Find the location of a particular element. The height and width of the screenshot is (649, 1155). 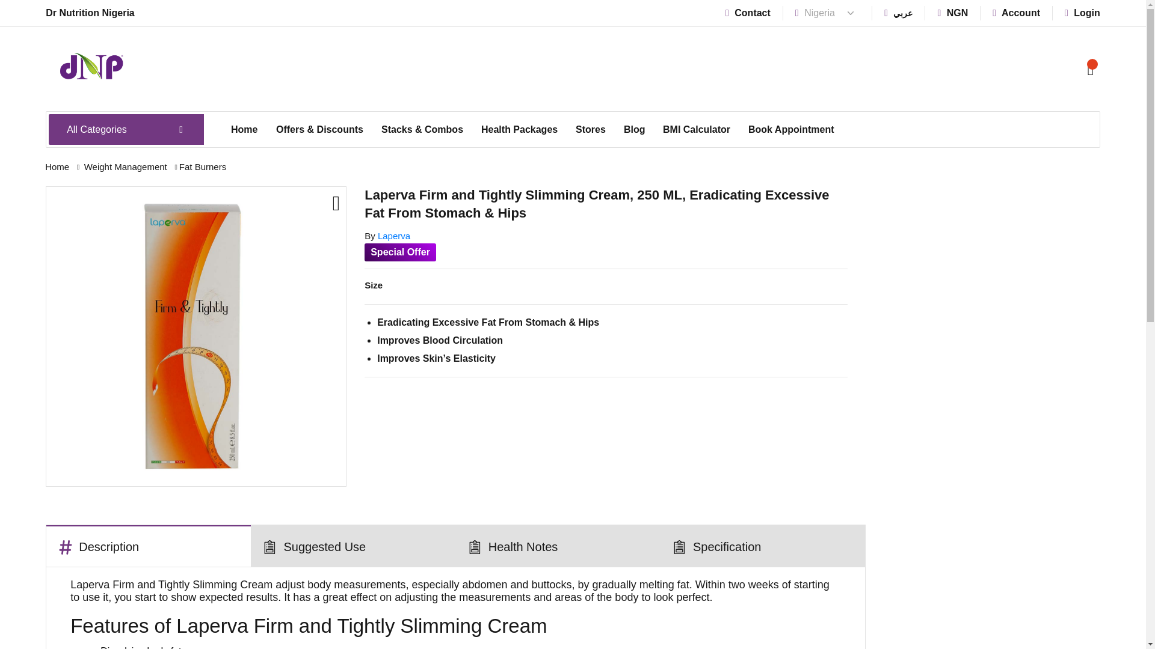

Stores is located at coordinates (591, 130).